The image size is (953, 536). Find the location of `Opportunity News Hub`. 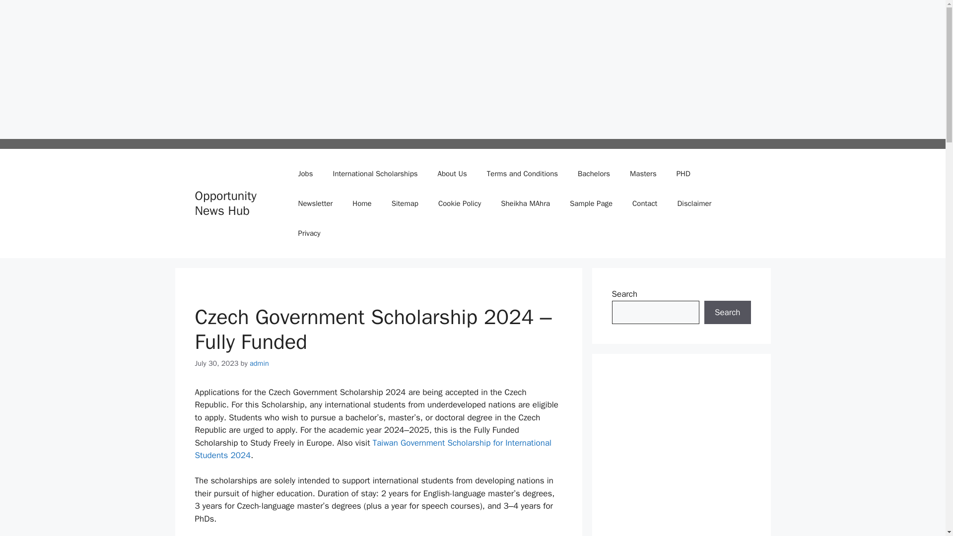

Opportunity News Hub is located at coordinates (225, 203).